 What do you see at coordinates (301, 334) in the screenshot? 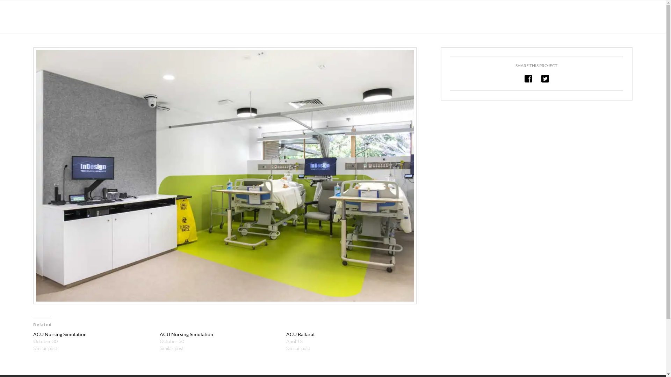
I see `ACU Ballarat` at bounding box center [301, 334].